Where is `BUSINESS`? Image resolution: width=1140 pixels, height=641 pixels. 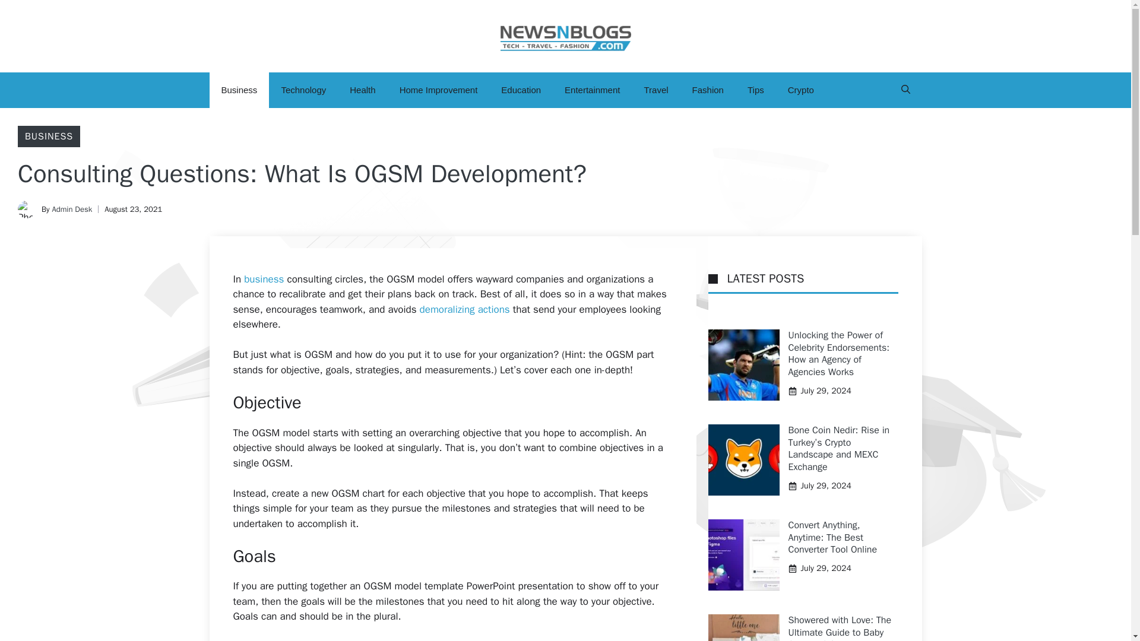 BUSINESS is located at coordinates (49, 137).